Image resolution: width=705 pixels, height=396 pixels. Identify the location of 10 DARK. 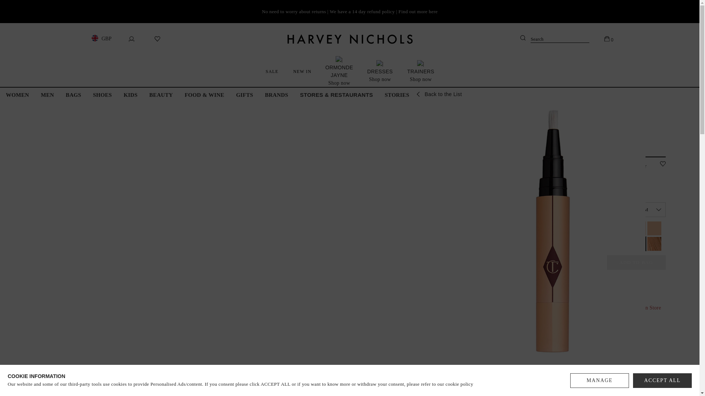
(607, 228).